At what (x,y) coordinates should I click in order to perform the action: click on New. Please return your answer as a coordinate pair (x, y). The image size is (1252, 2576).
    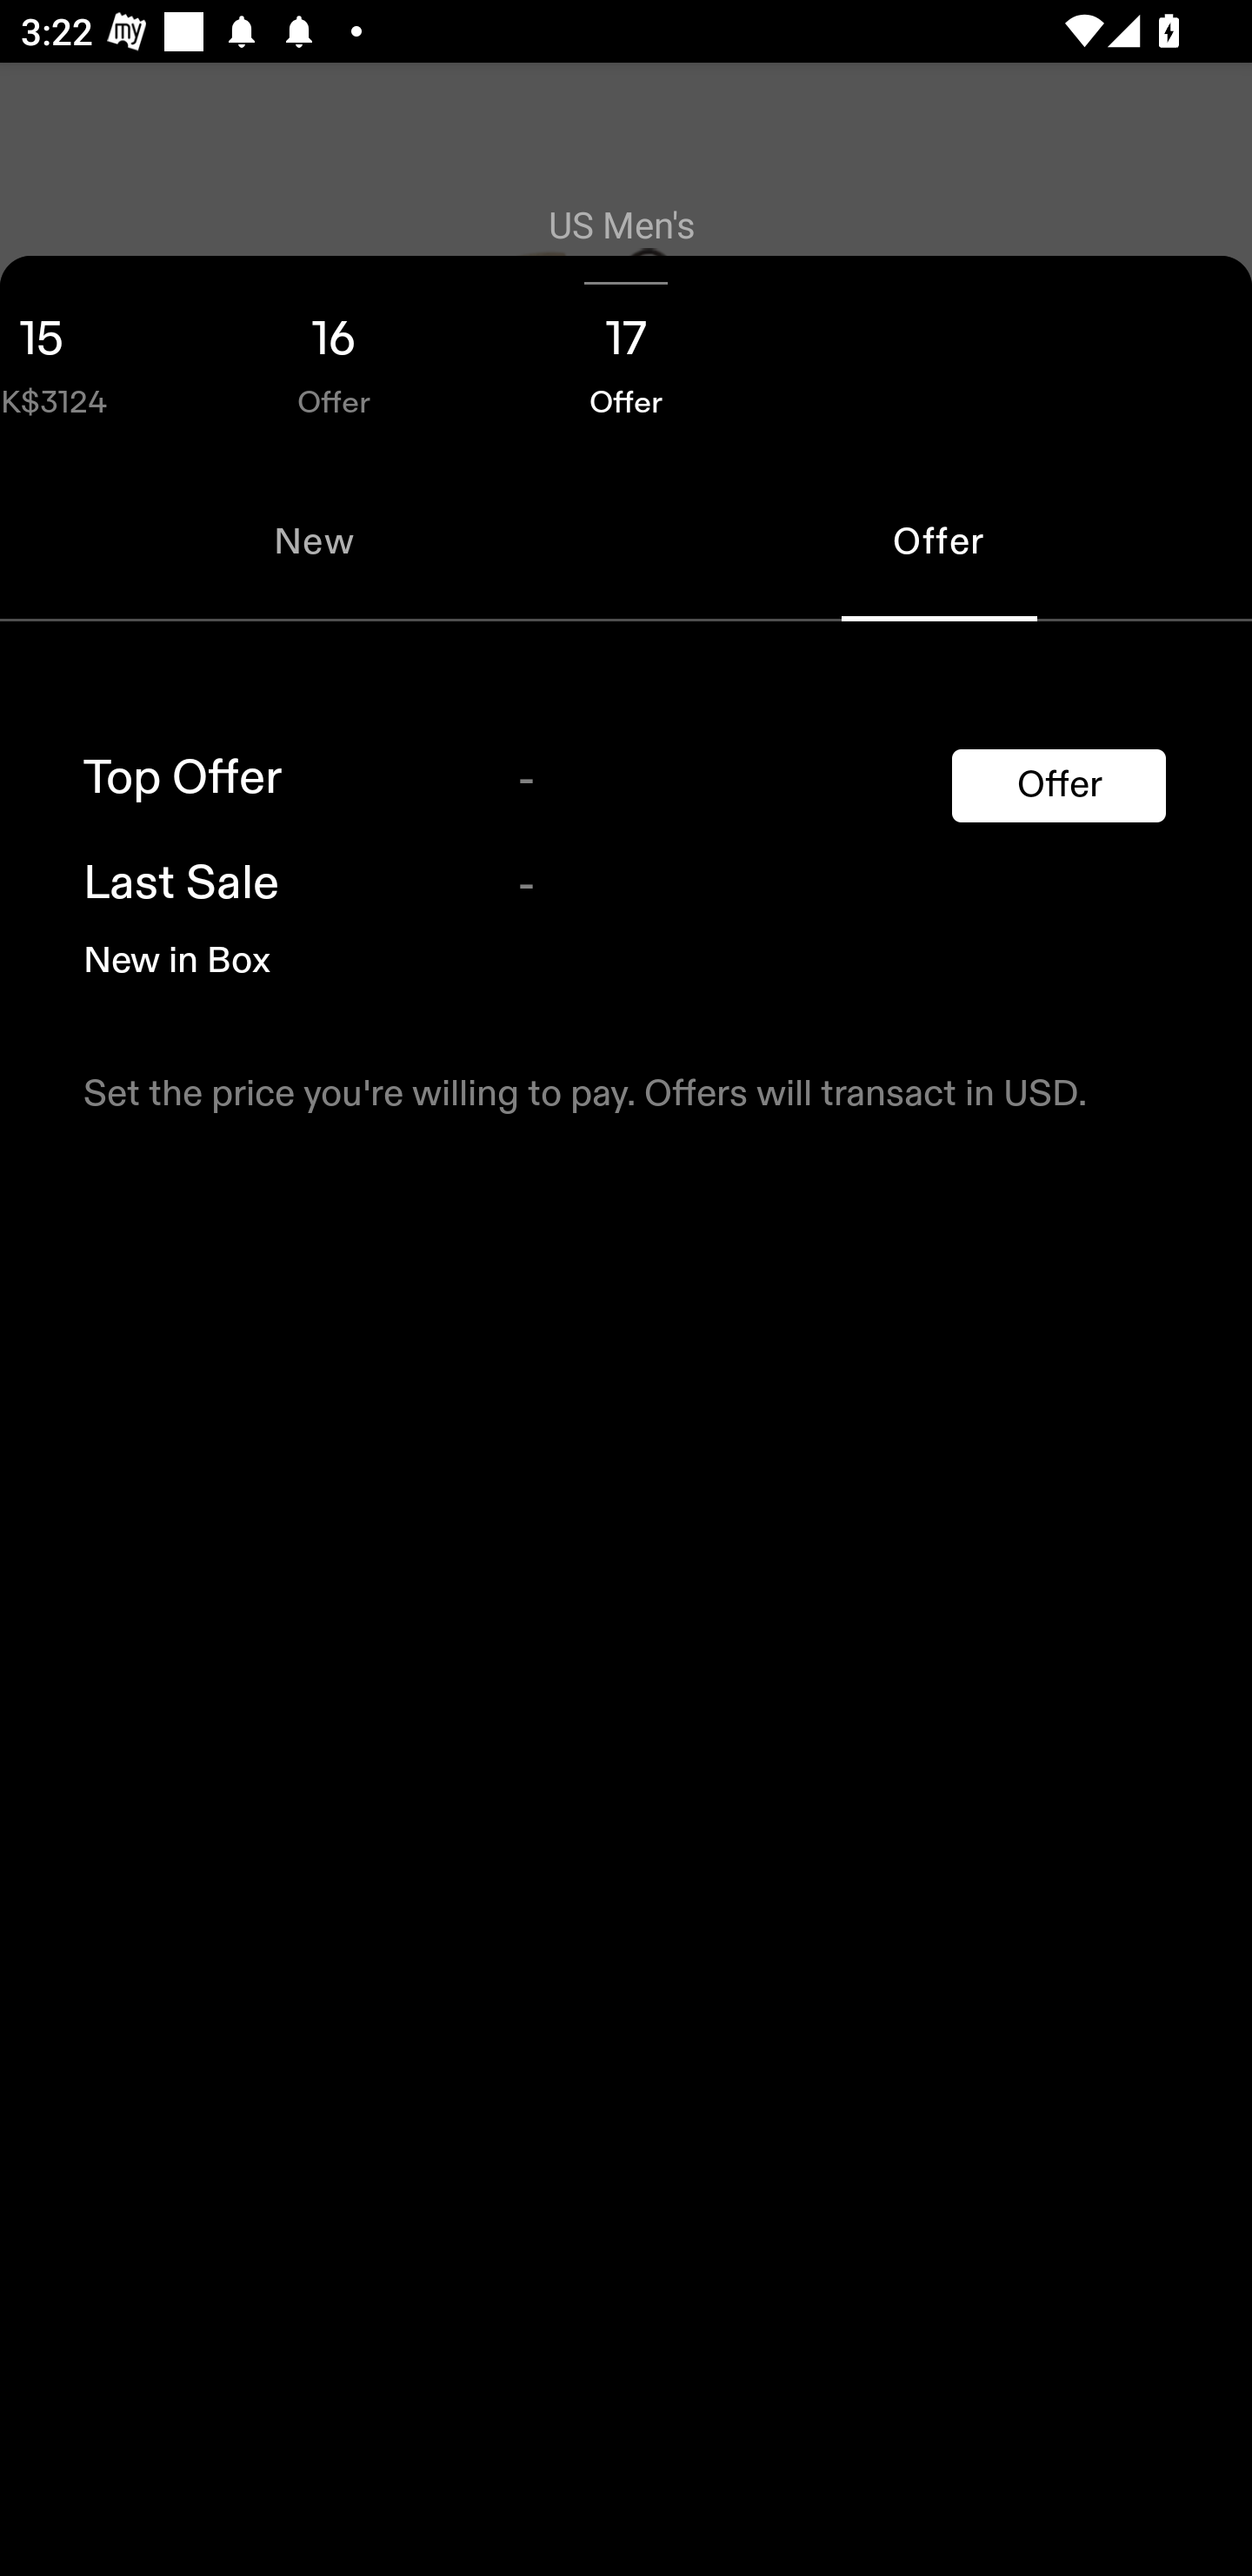
    Looking at the image, I should click on (313, 541).